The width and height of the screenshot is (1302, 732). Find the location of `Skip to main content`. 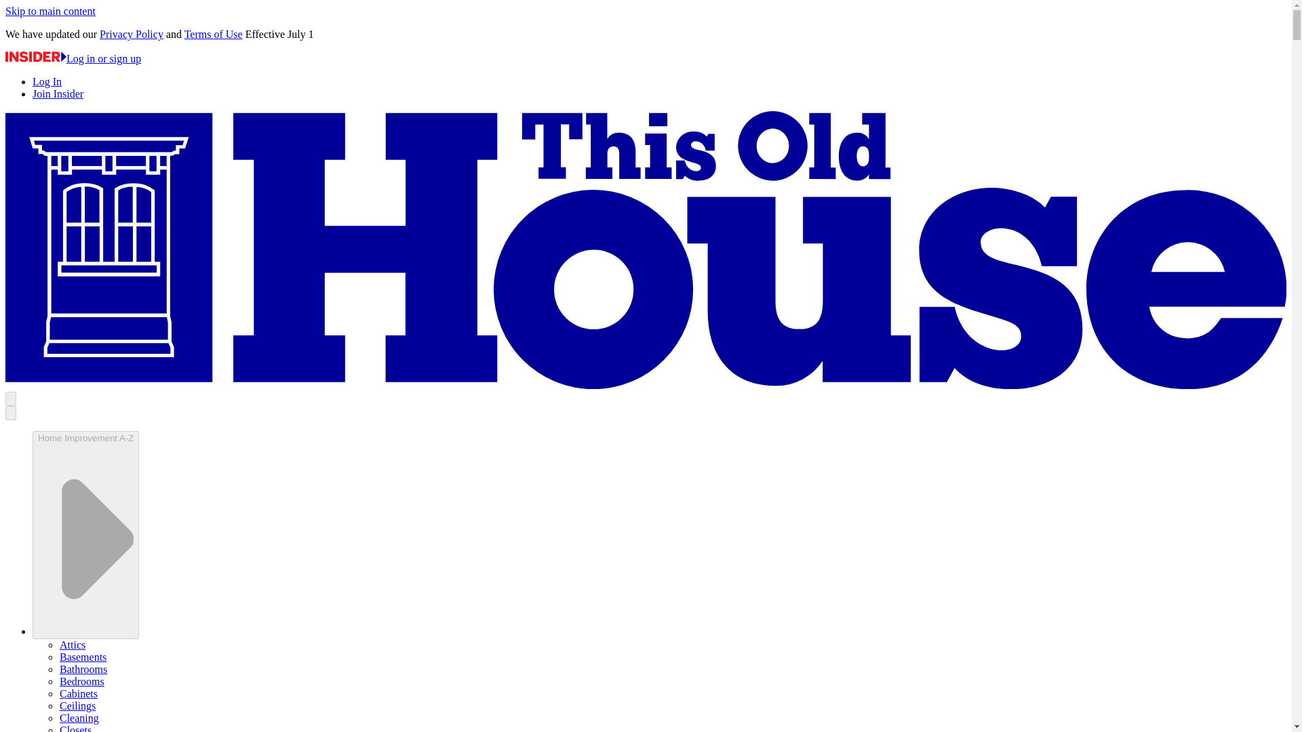

Skip to main content is located at coordinates (50, 11).